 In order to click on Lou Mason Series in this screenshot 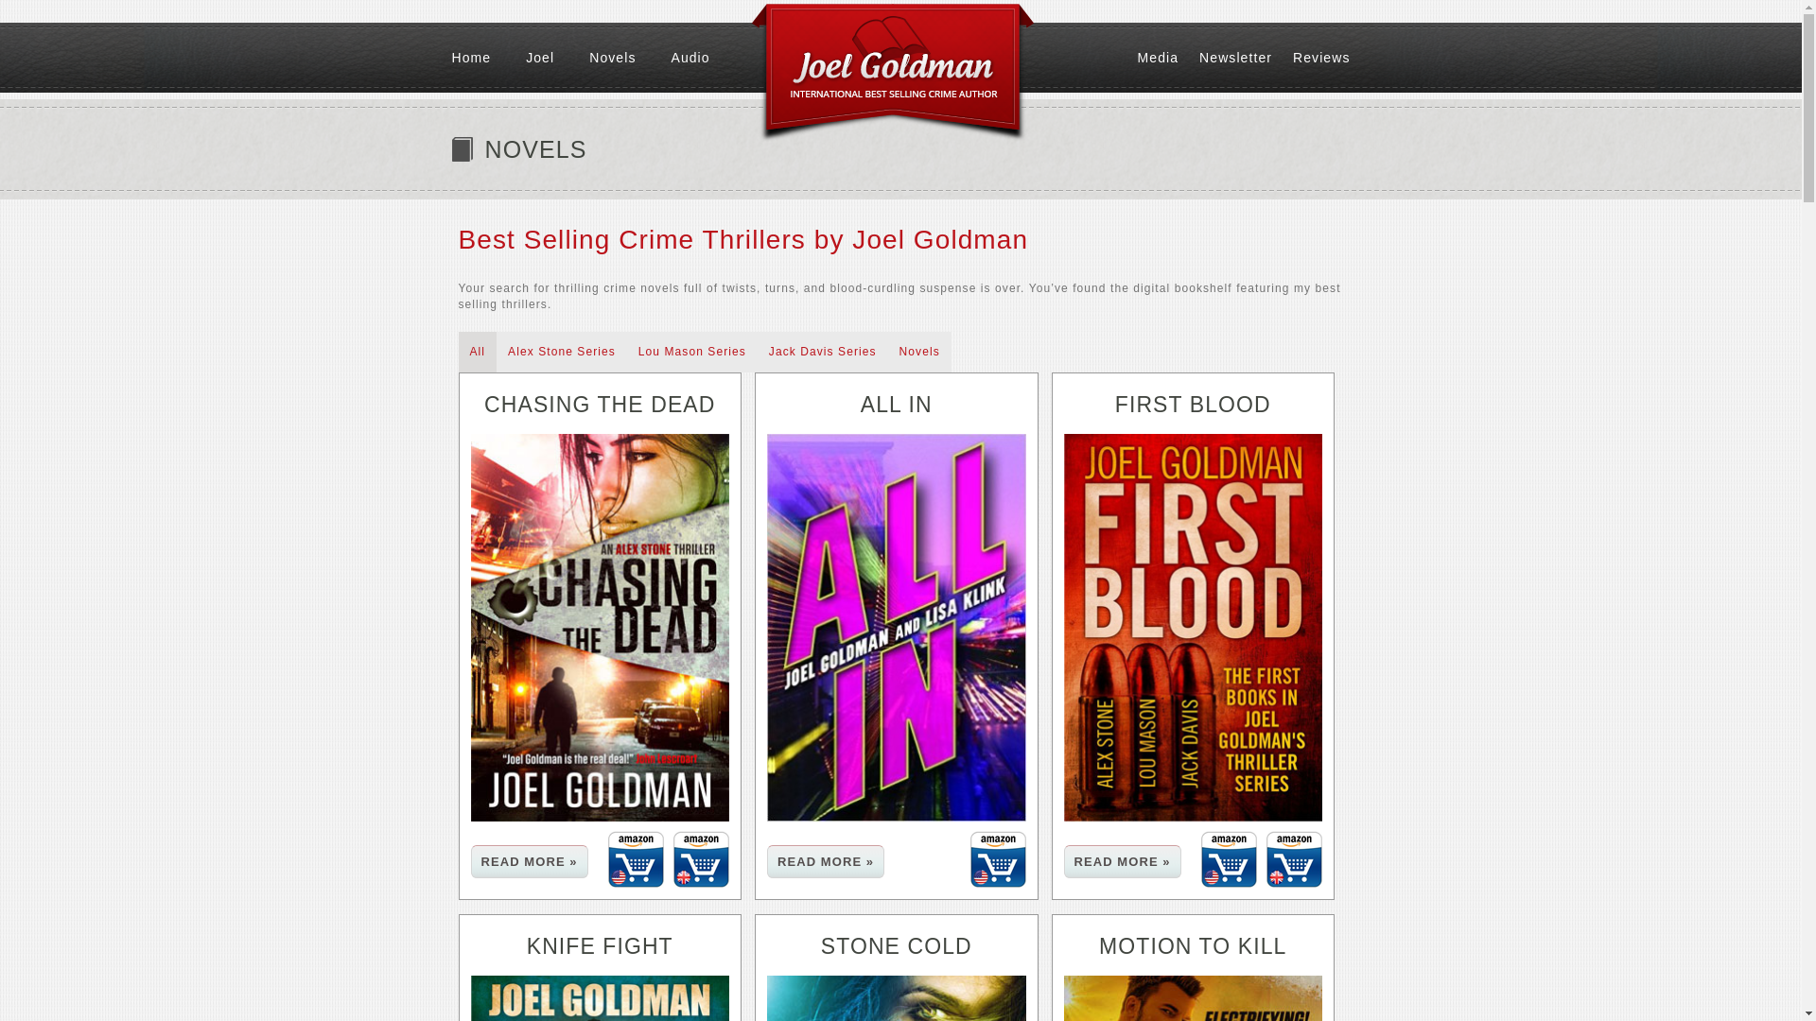, I will do `click(691, 352)`.